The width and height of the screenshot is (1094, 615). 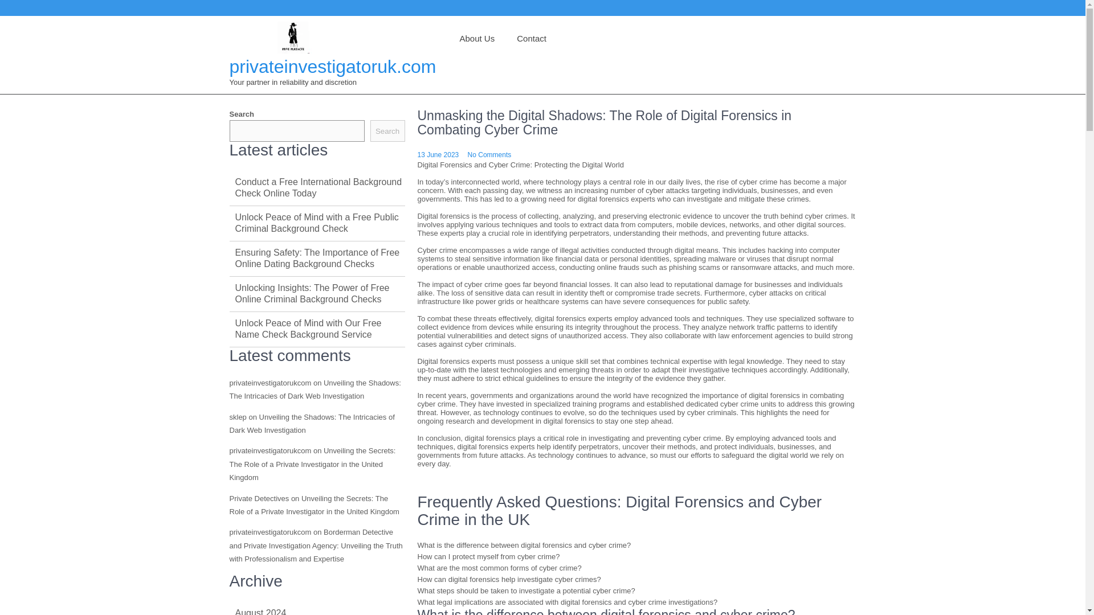 I want to click on August 2024, so click(x=260, y=612).